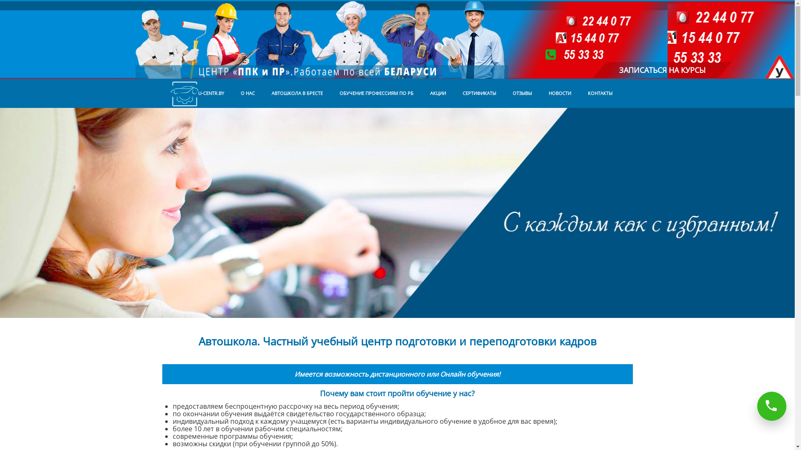  What do you see at coordinates (197, 93) in the screenshot?
I see `U-CENTR.BY` at bounding box center [197, 93].